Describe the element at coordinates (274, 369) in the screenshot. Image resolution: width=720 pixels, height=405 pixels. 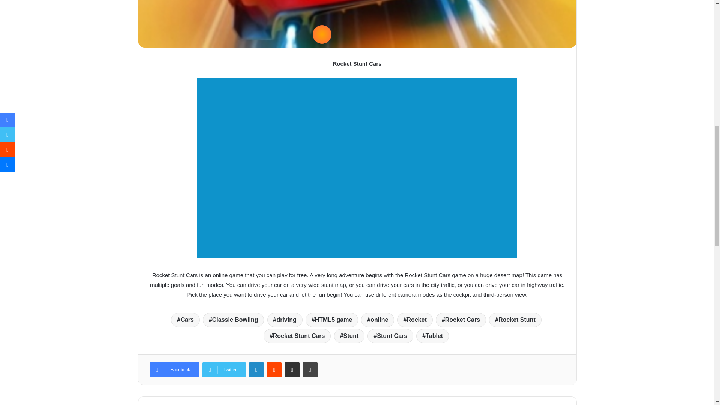
I see `Reddit` at that location.